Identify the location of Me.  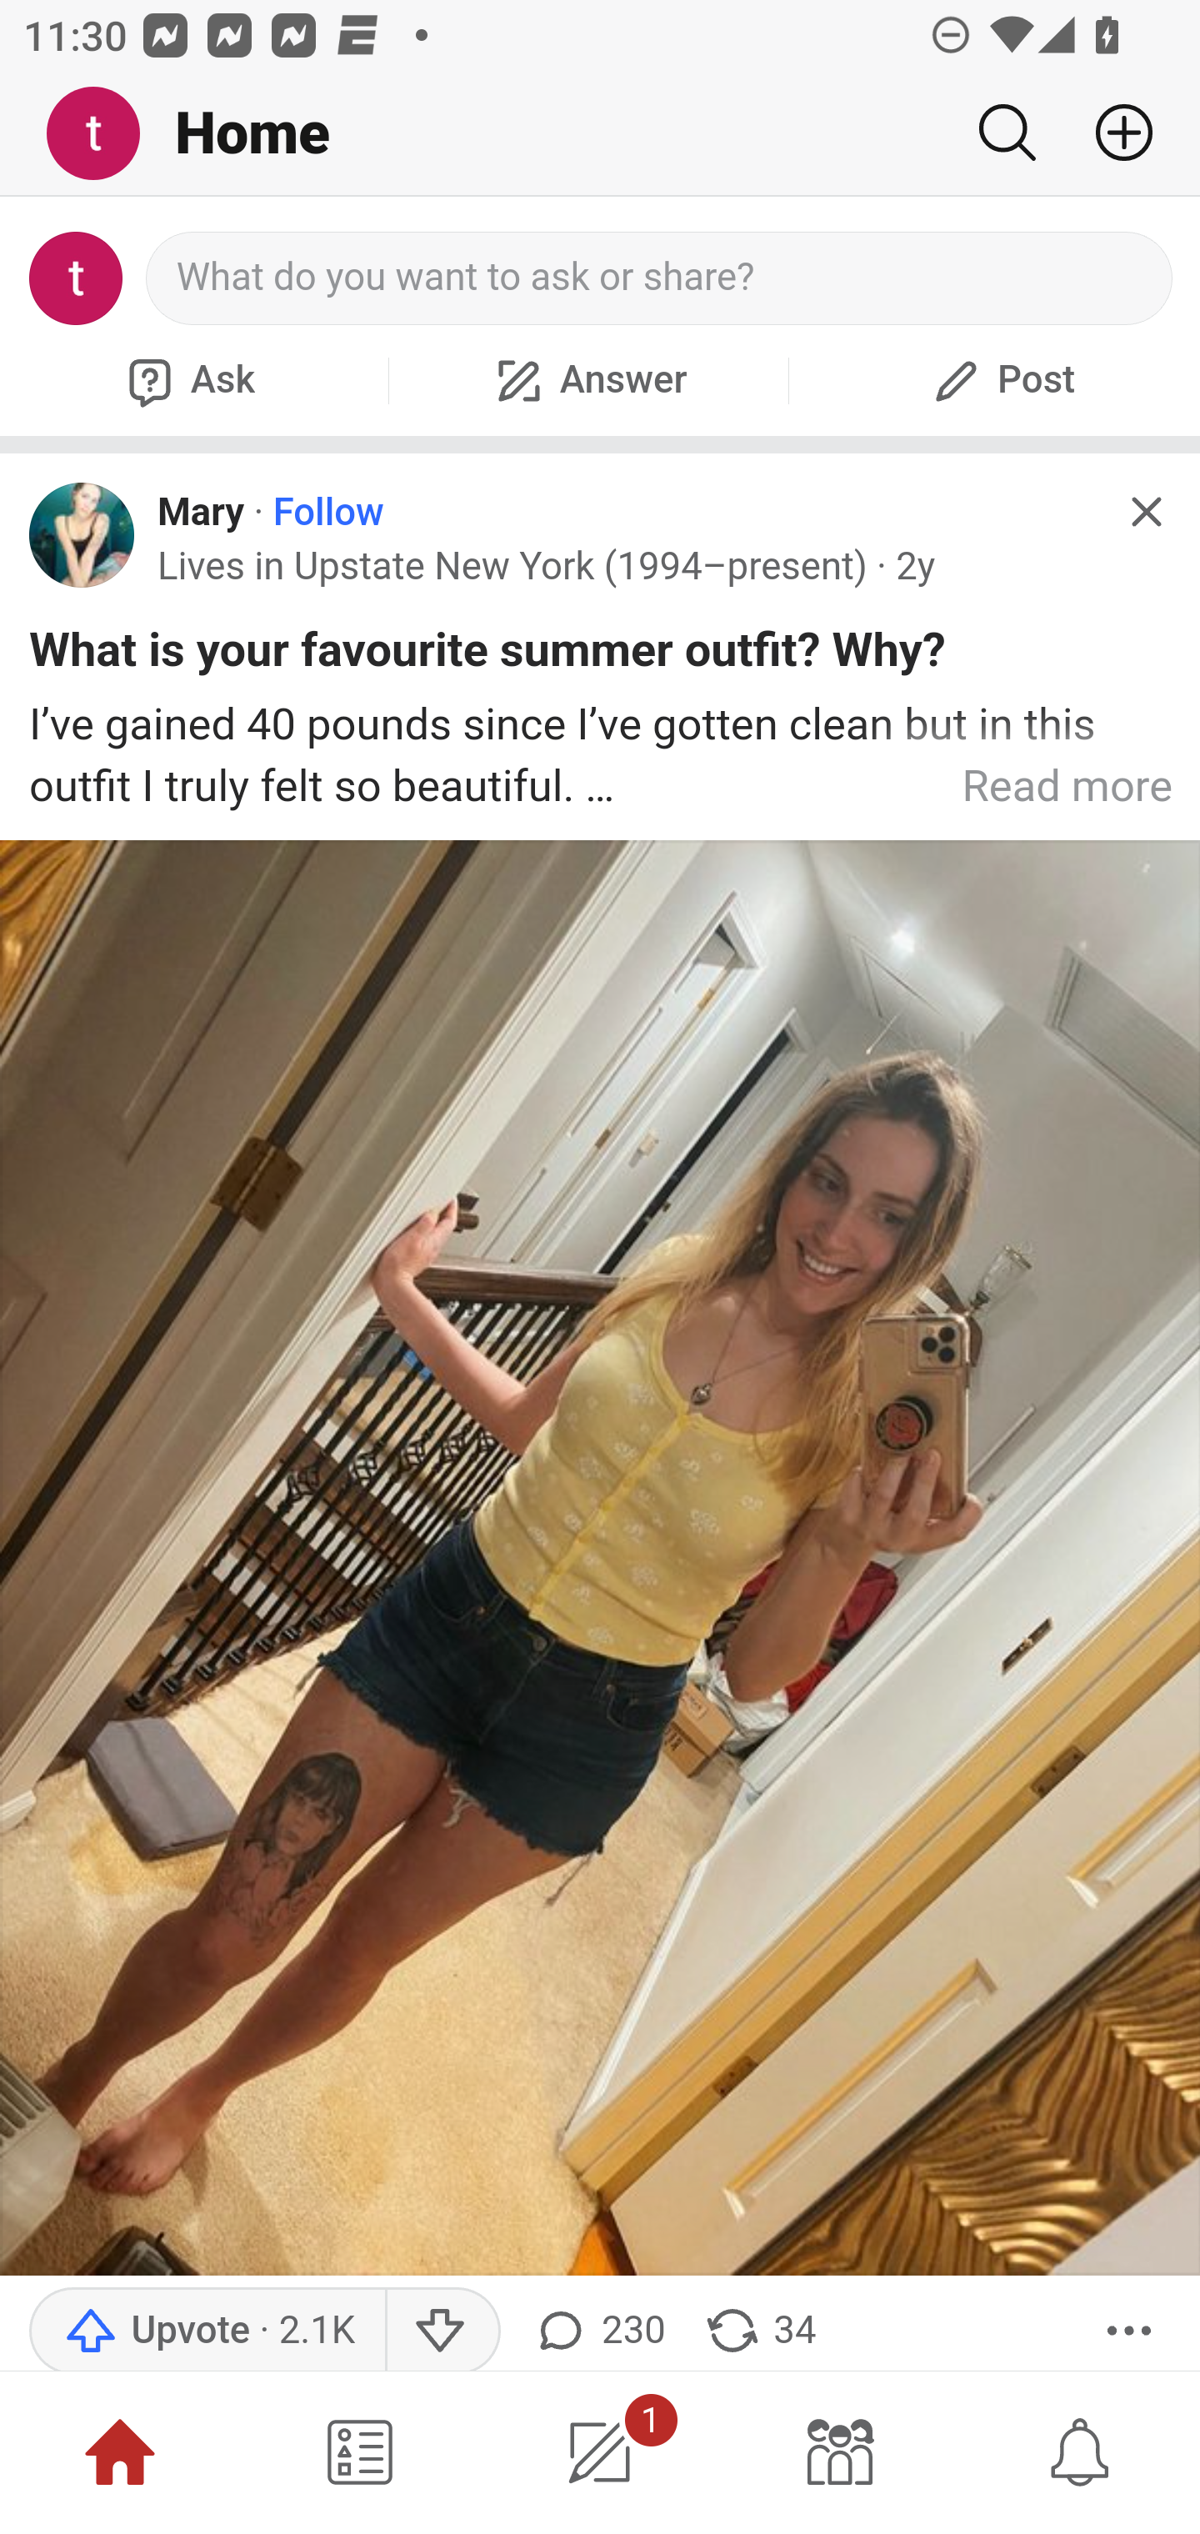
(105, 134).